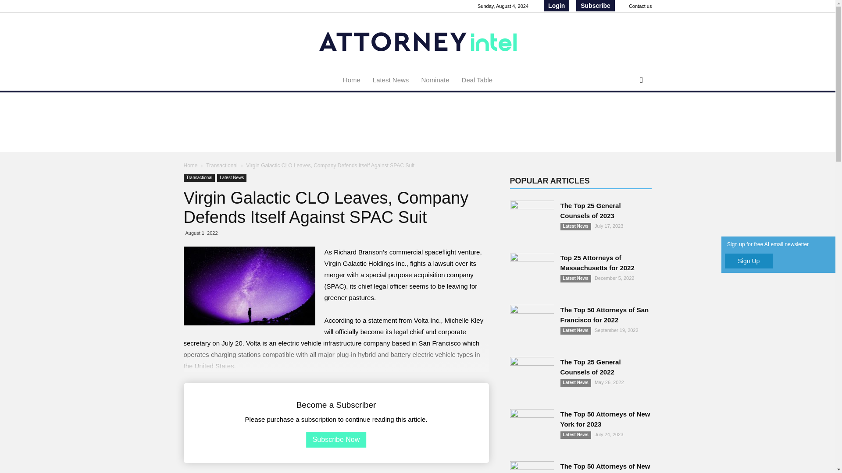 The width and height of the screenshot is (842, 473). I want to click on Subscribe Now, so click(336, 440).